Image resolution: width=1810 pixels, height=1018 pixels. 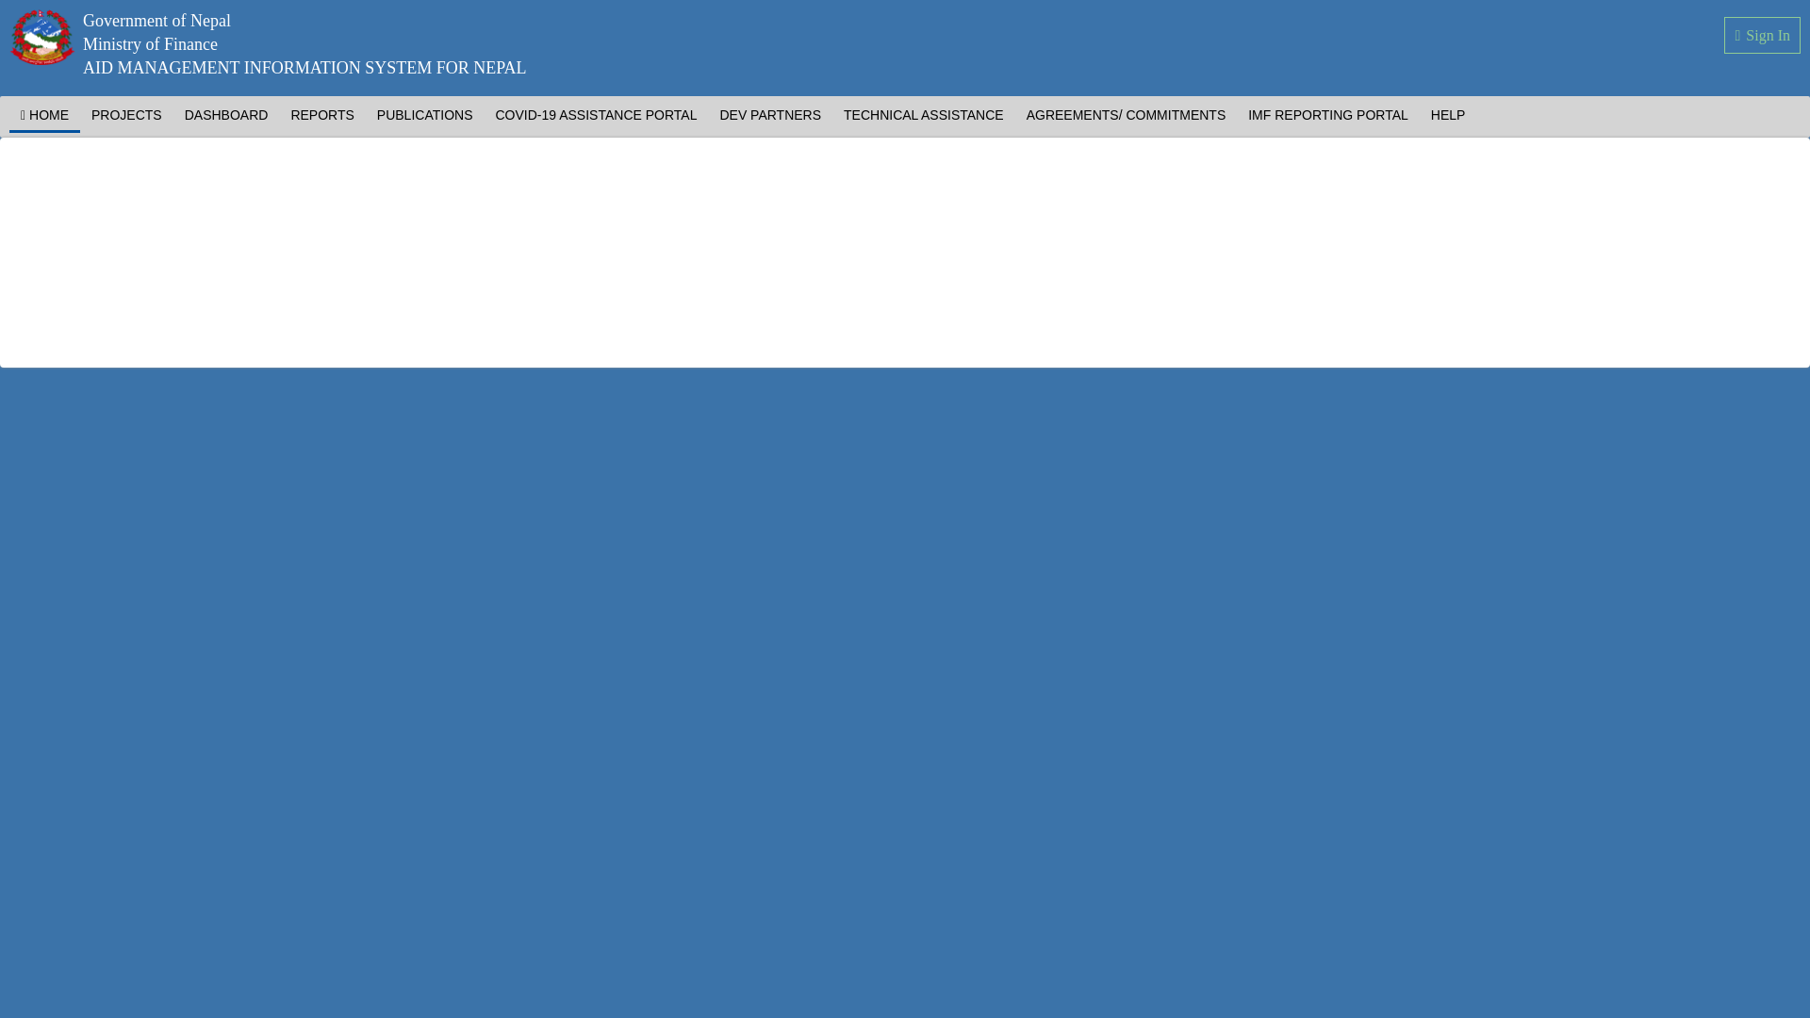 What do you see at coordinates (1448, 115) in the screenshot?
I see `HELP` at bounding box center [1448, 115].